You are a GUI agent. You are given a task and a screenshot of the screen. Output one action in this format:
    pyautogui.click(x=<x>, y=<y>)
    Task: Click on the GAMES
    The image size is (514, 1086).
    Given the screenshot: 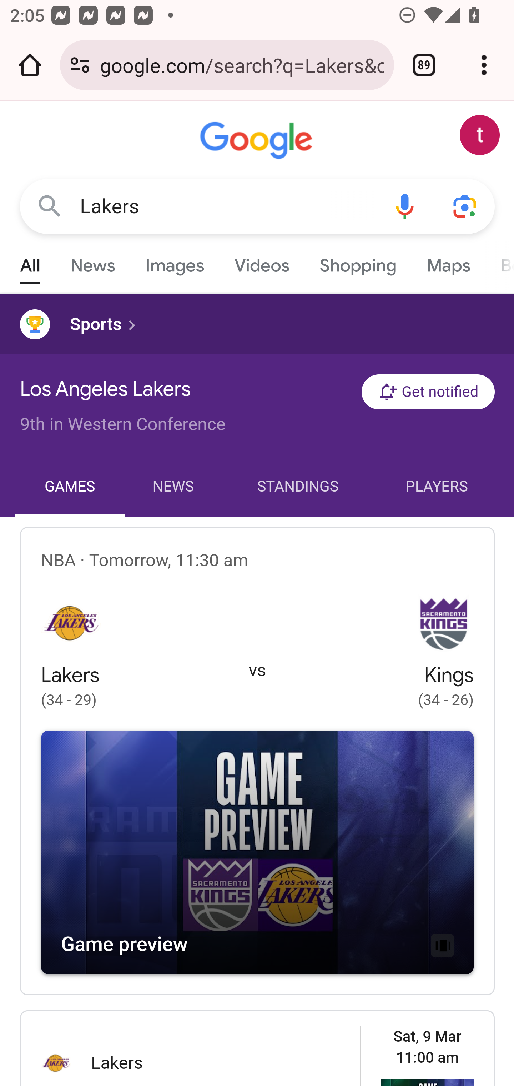 What is the action you would take?
    pyautogui.click(x=70, y=487)
    